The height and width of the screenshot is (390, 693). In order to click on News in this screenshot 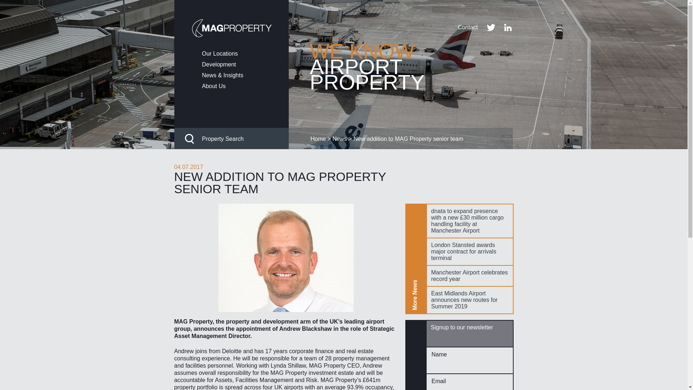, I will do `click(340, 139)`.